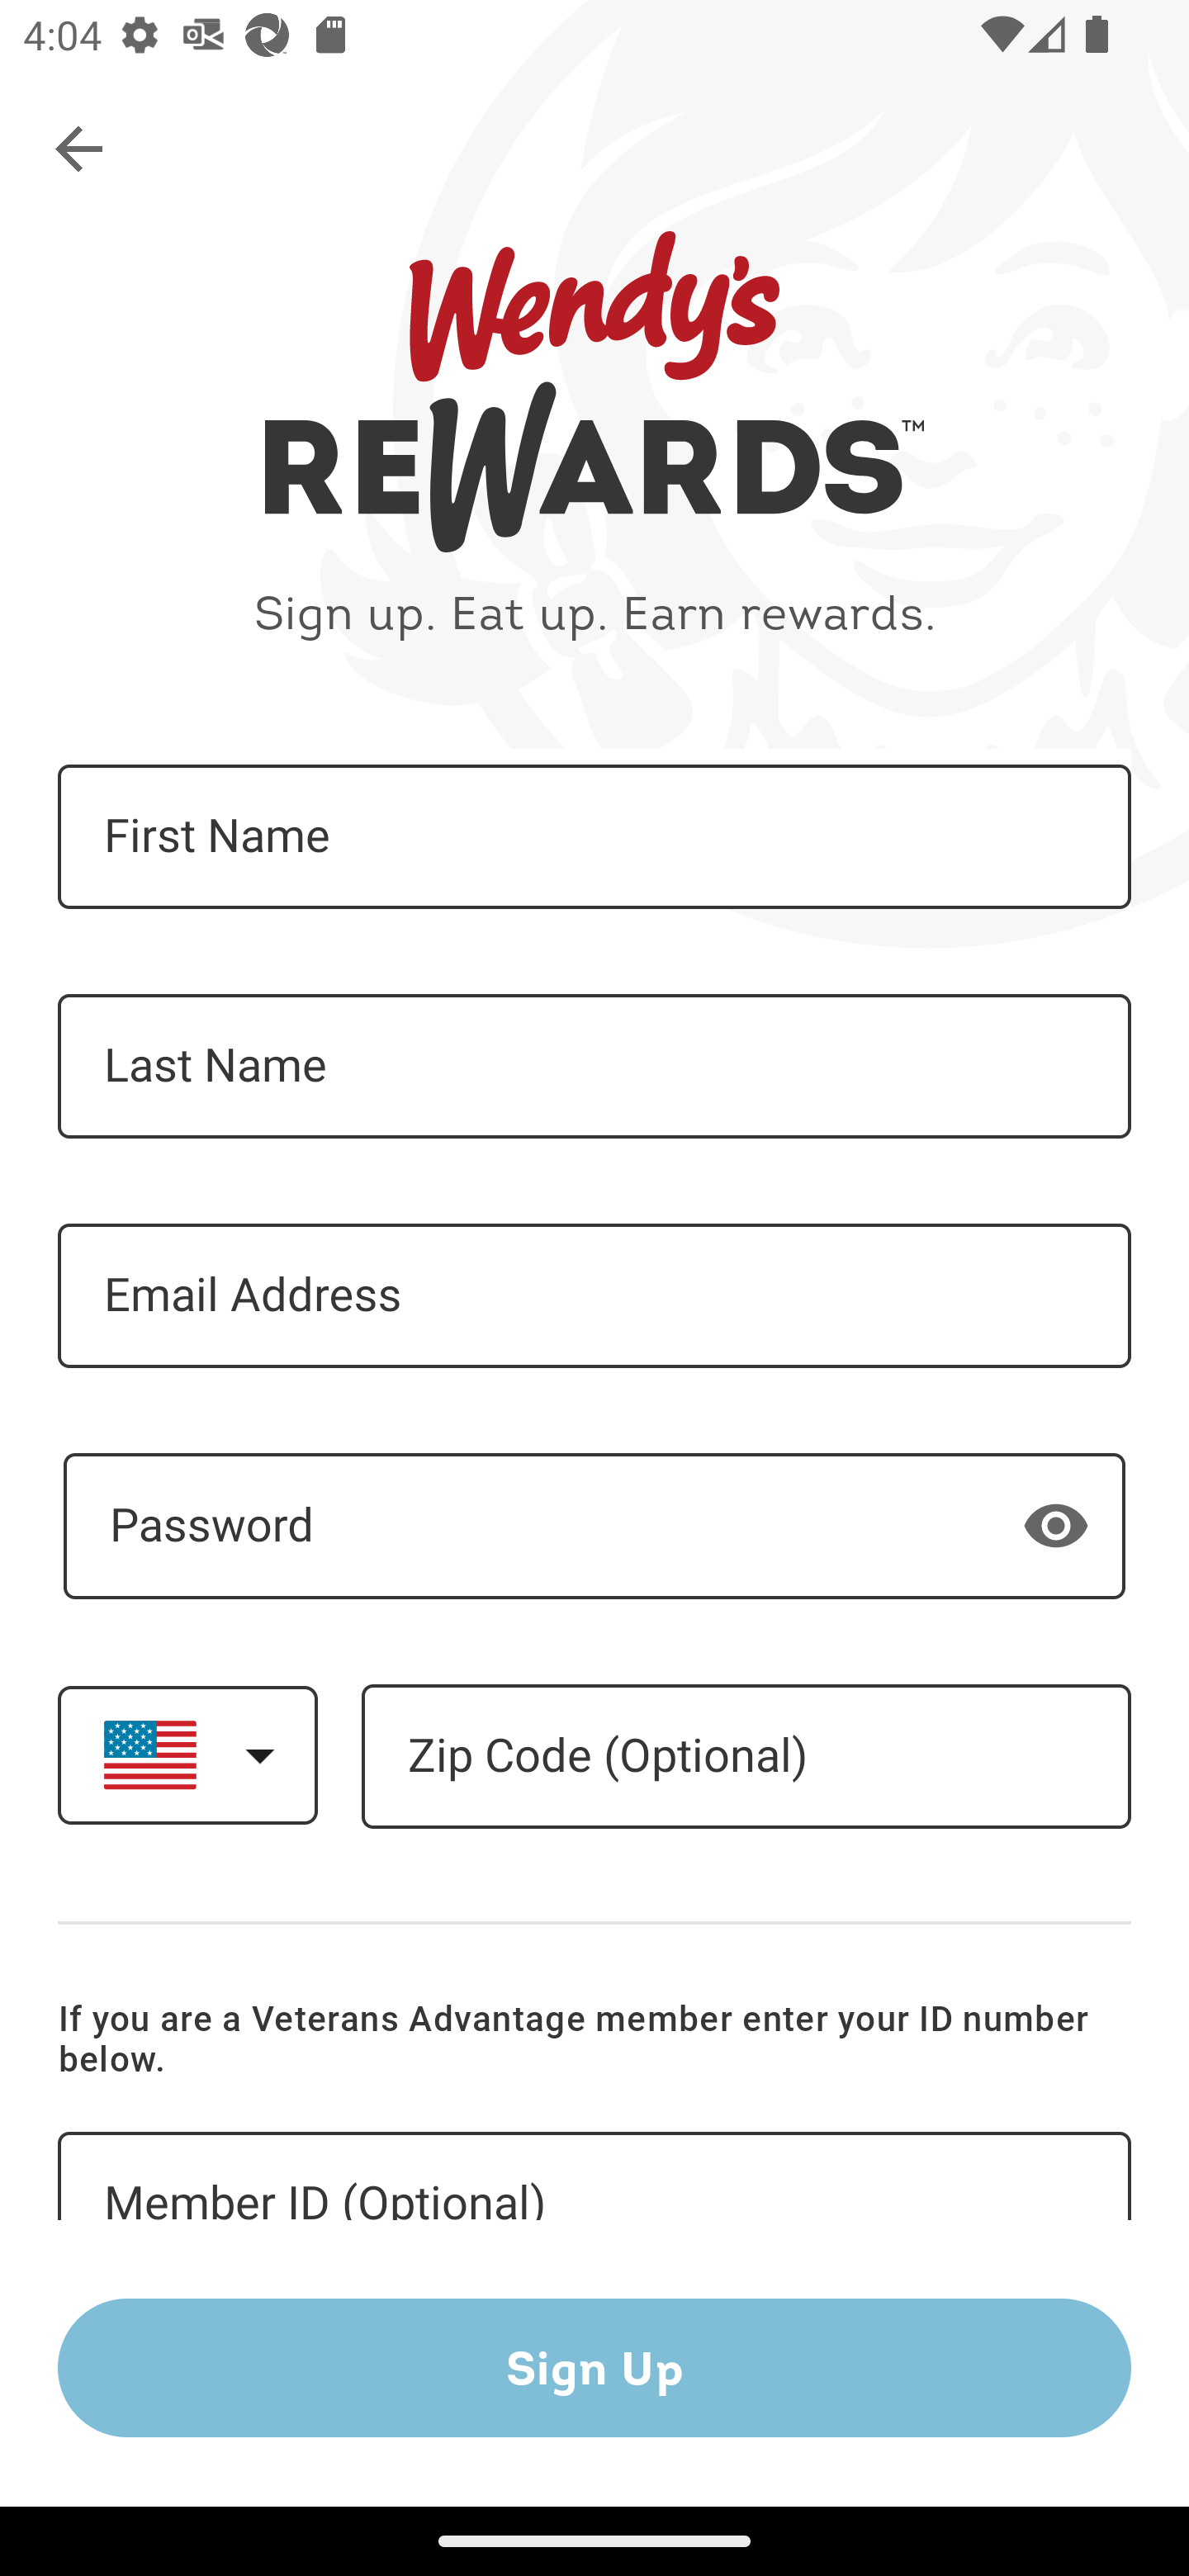 The height and width of the screenshot is (2576, 1189). I want to click on Show password, so click(1056, 1524).